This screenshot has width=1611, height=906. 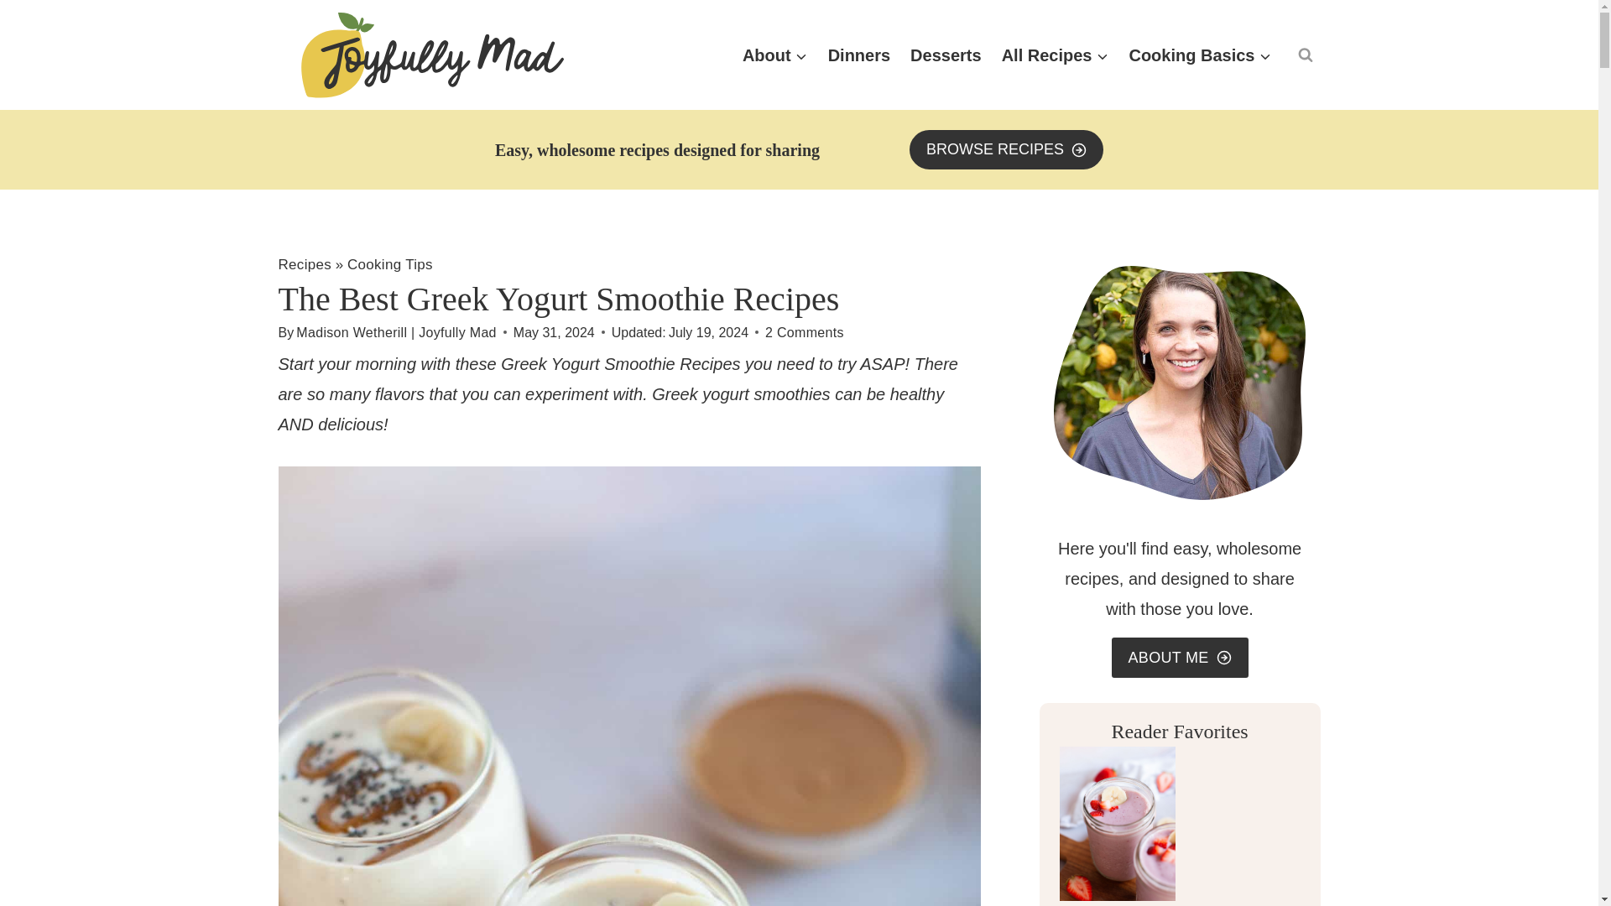 I want to click on Desserts, so click(x=946, y=55).